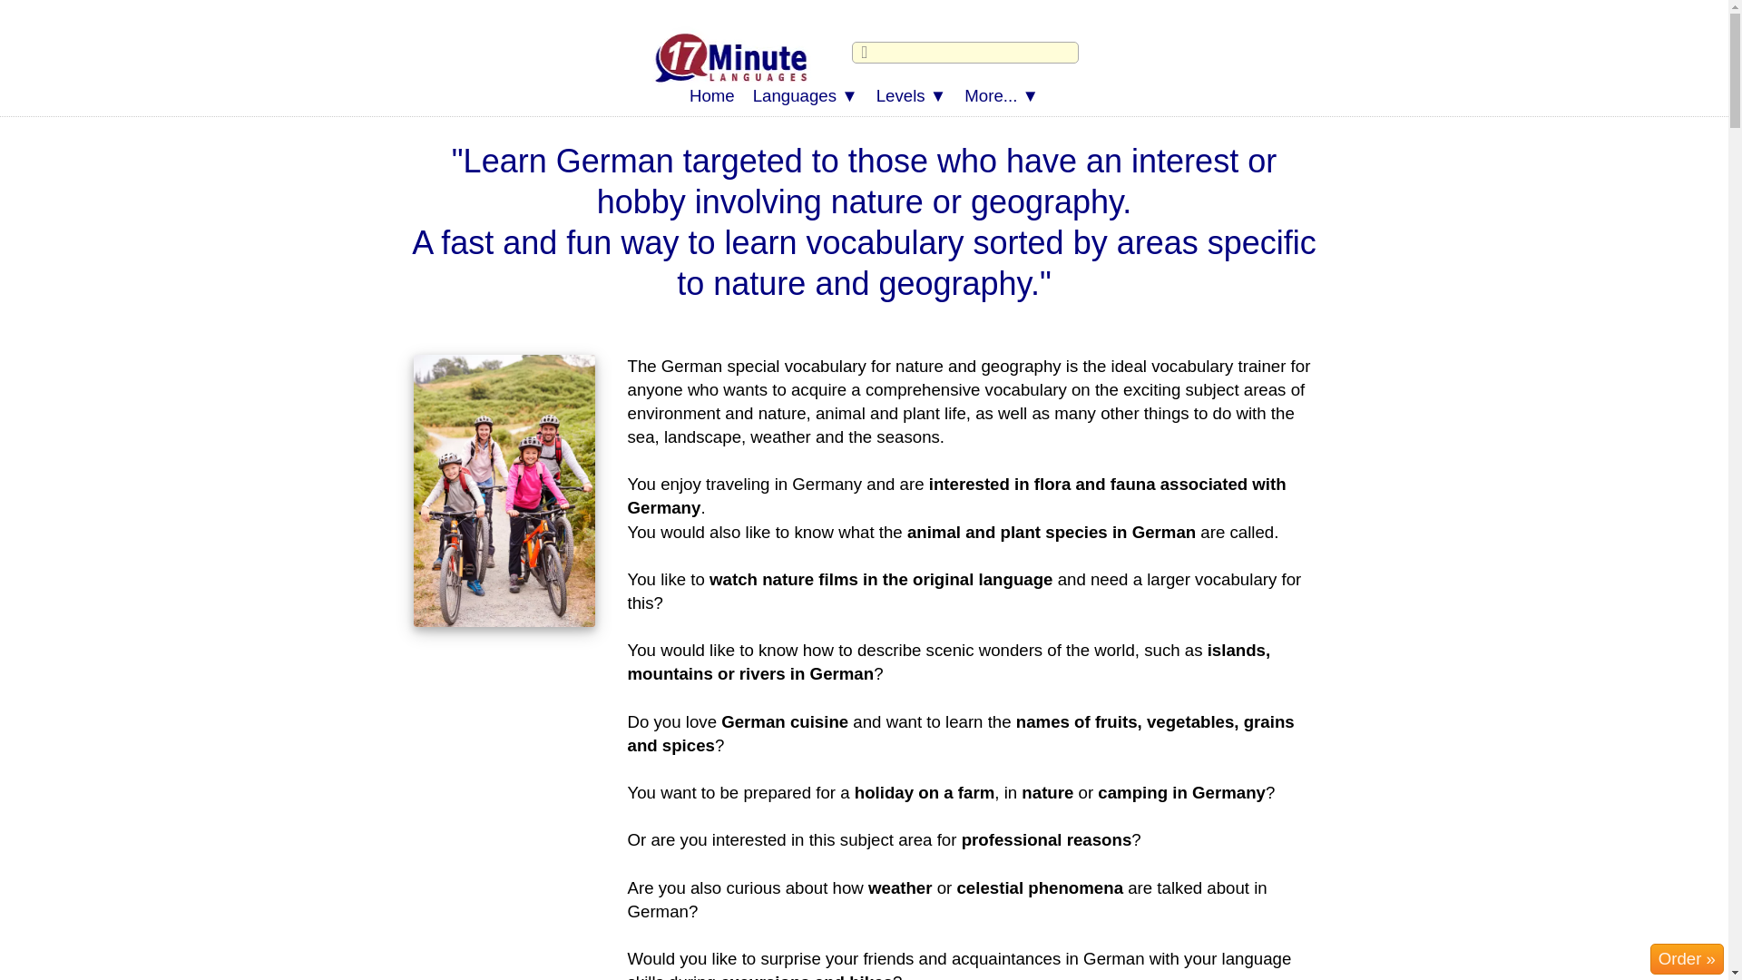 This screenshot has width=1742, height=980. What do you see at coordinates (806, 96) in the screenshot?
I see `Languages` at bounding box center [806, 96].